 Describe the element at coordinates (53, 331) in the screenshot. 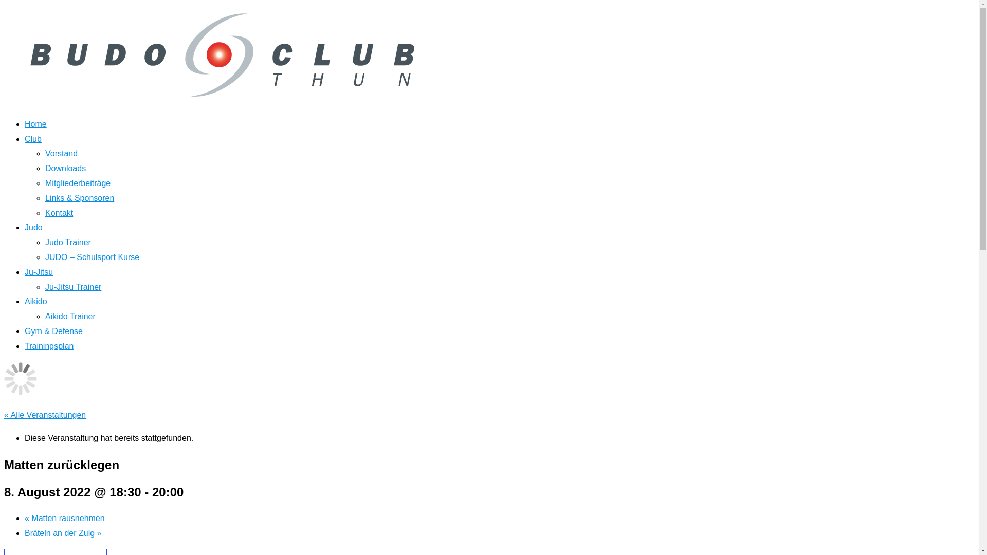

I see `Gym & Defense` at that location.